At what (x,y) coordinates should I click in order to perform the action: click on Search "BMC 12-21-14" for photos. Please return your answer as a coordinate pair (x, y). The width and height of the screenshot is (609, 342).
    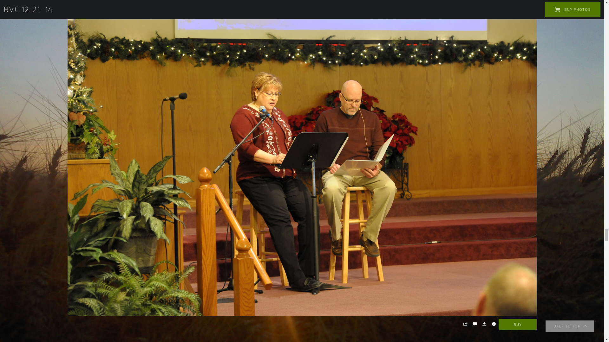
    Looking at the image, I should click on (573, 9).